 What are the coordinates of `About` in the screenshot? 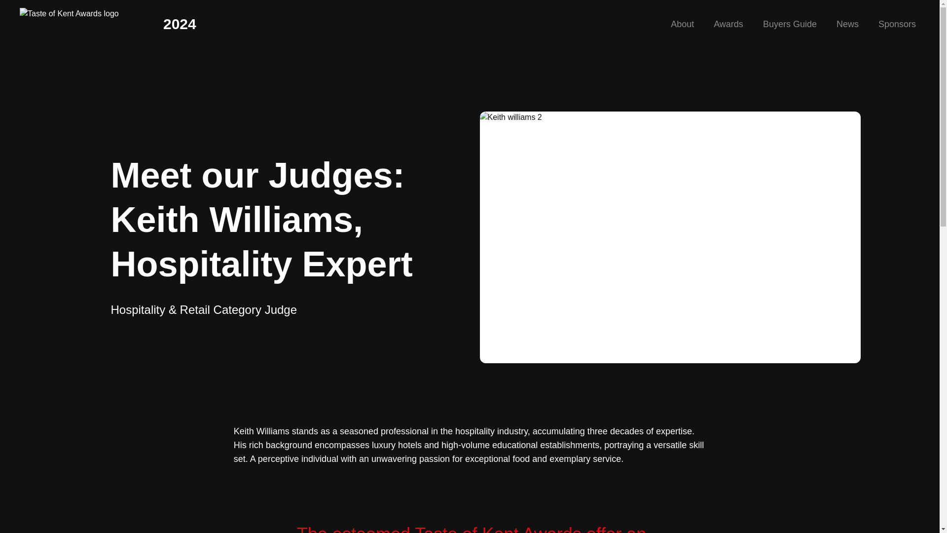 It's located at (682, 24).